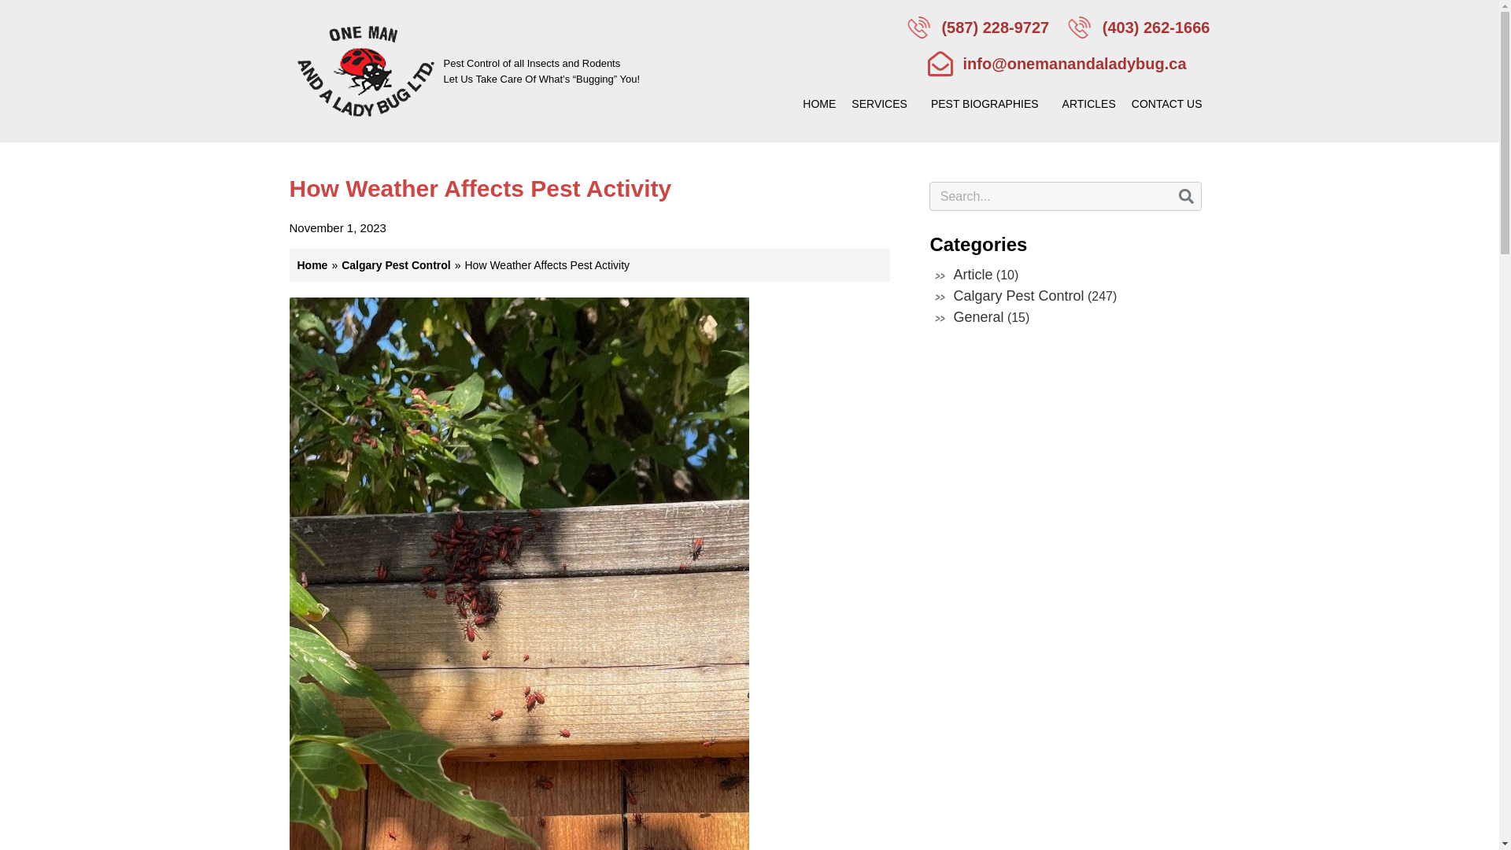 Image resolution: width=1511 pixels, height=850 pixels. Describe the element at coordinates (883, 104) in the screenshot. I see `SERVICES` at that location.